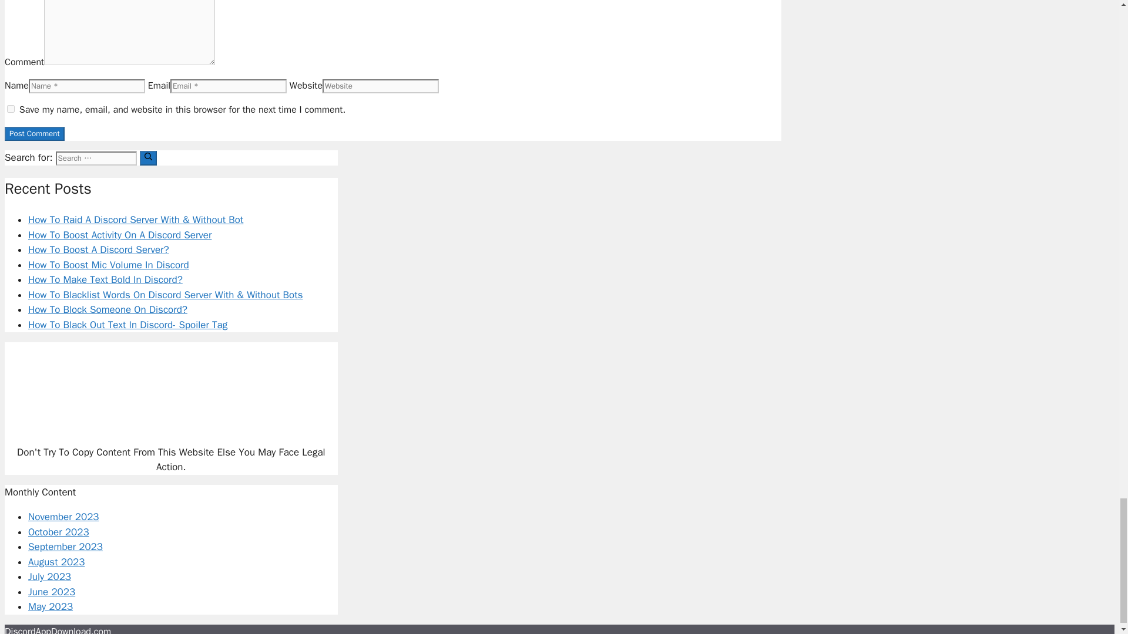  I want to click on How To Boost Activity On A Discord Server, so click(120, 235).